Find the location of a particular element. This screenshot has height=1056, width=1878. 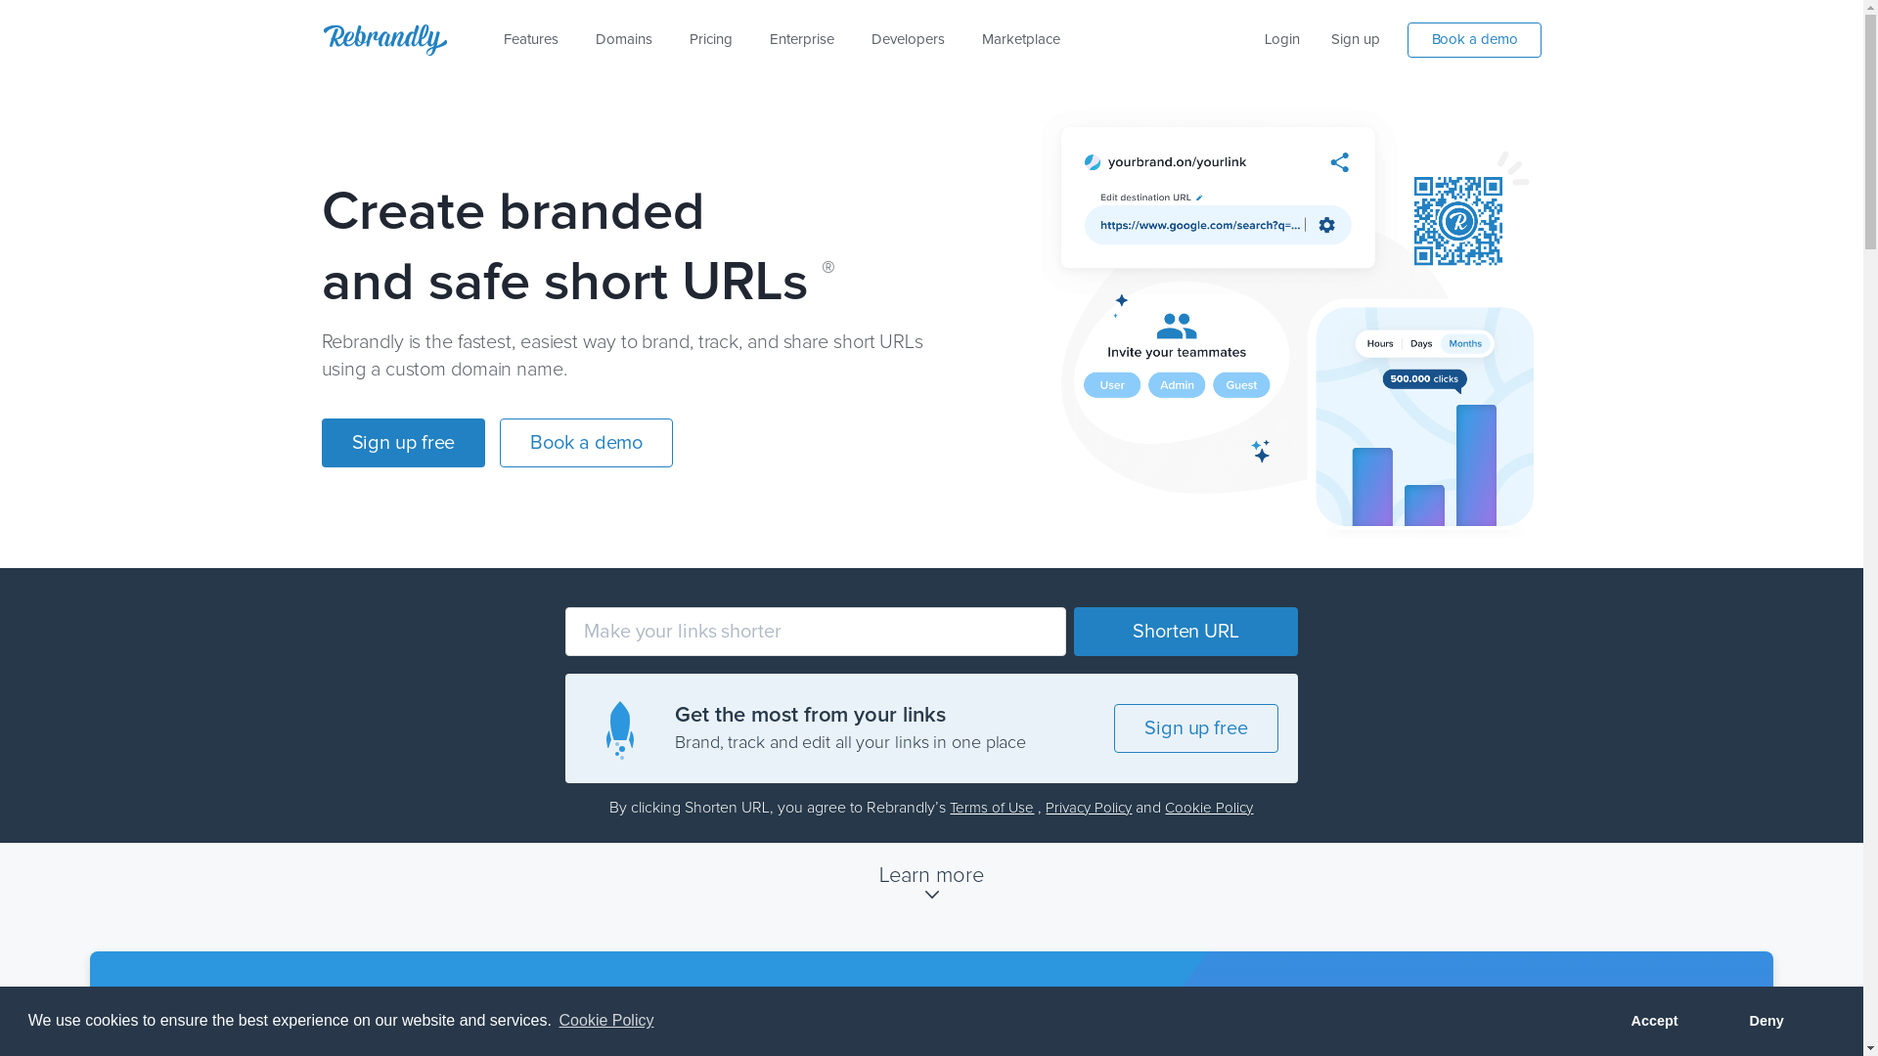

Features is located at coordinates (531, 40).